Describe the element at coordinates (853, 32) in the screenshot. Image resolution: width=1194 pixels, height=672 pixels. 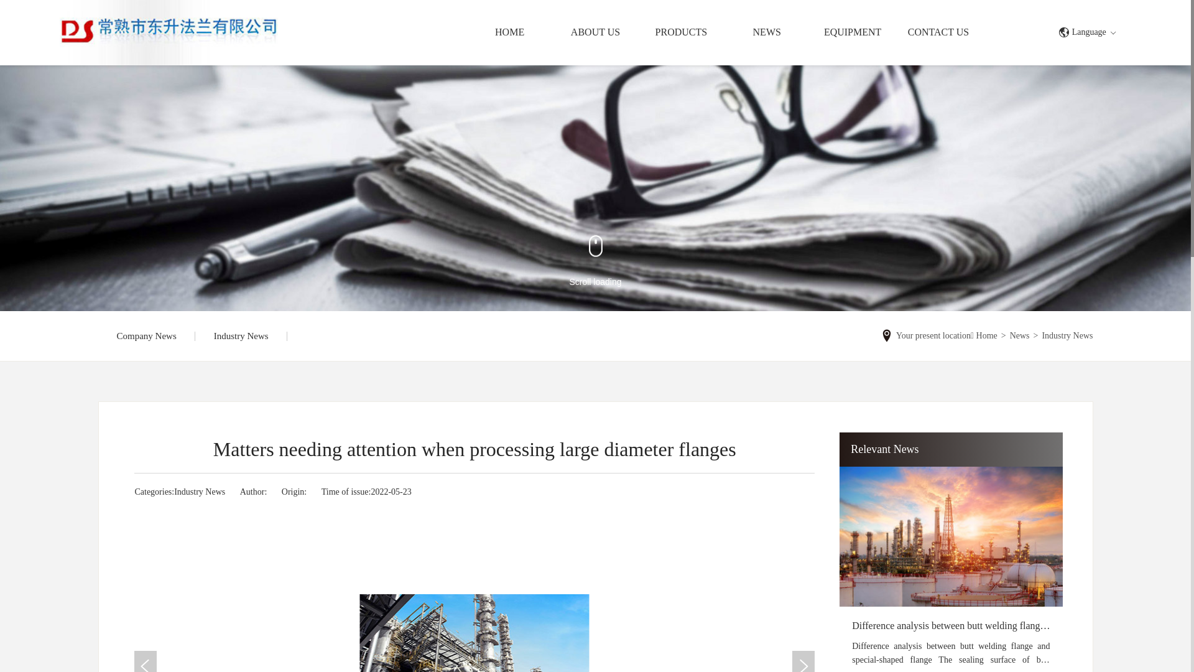
I see `EQUIPMENT` at that location.